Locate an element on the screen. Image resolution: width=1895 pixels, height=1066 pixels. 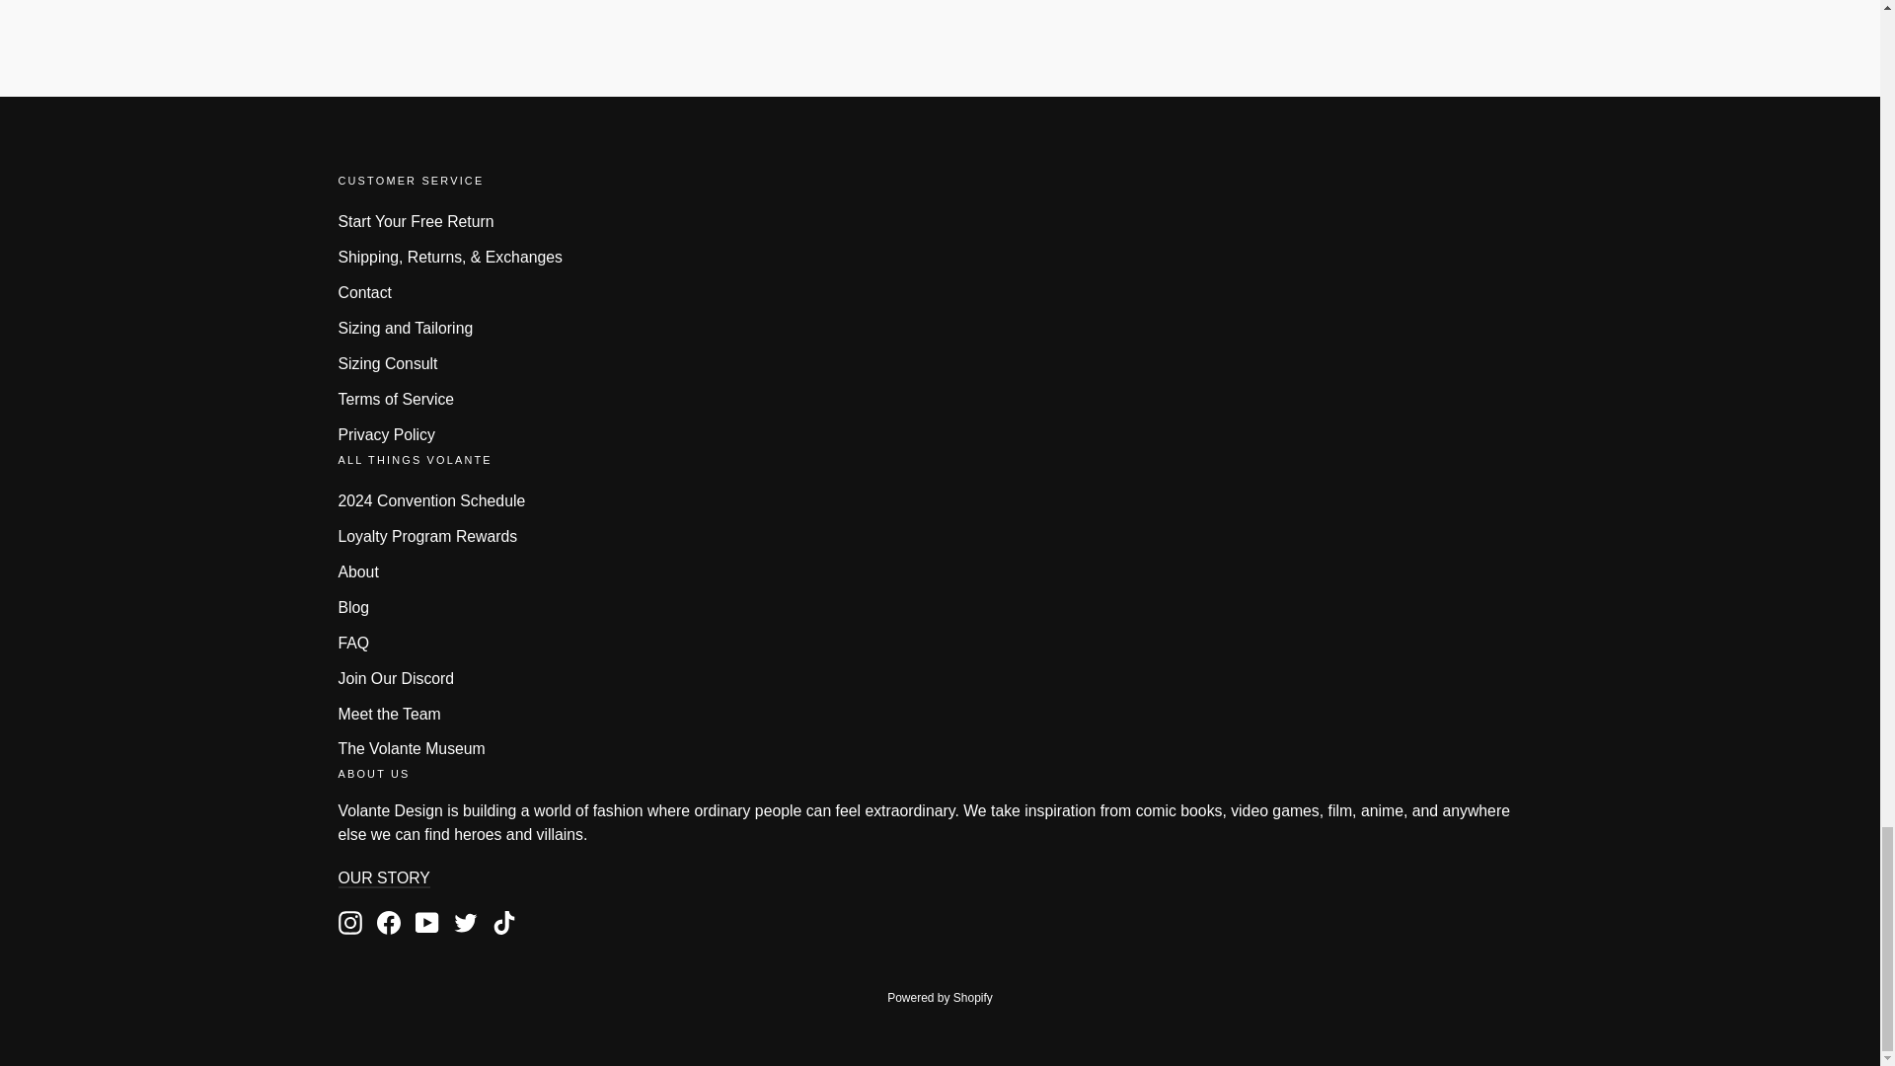
Volante Design on Twitter is located at coordinates (466, 923).